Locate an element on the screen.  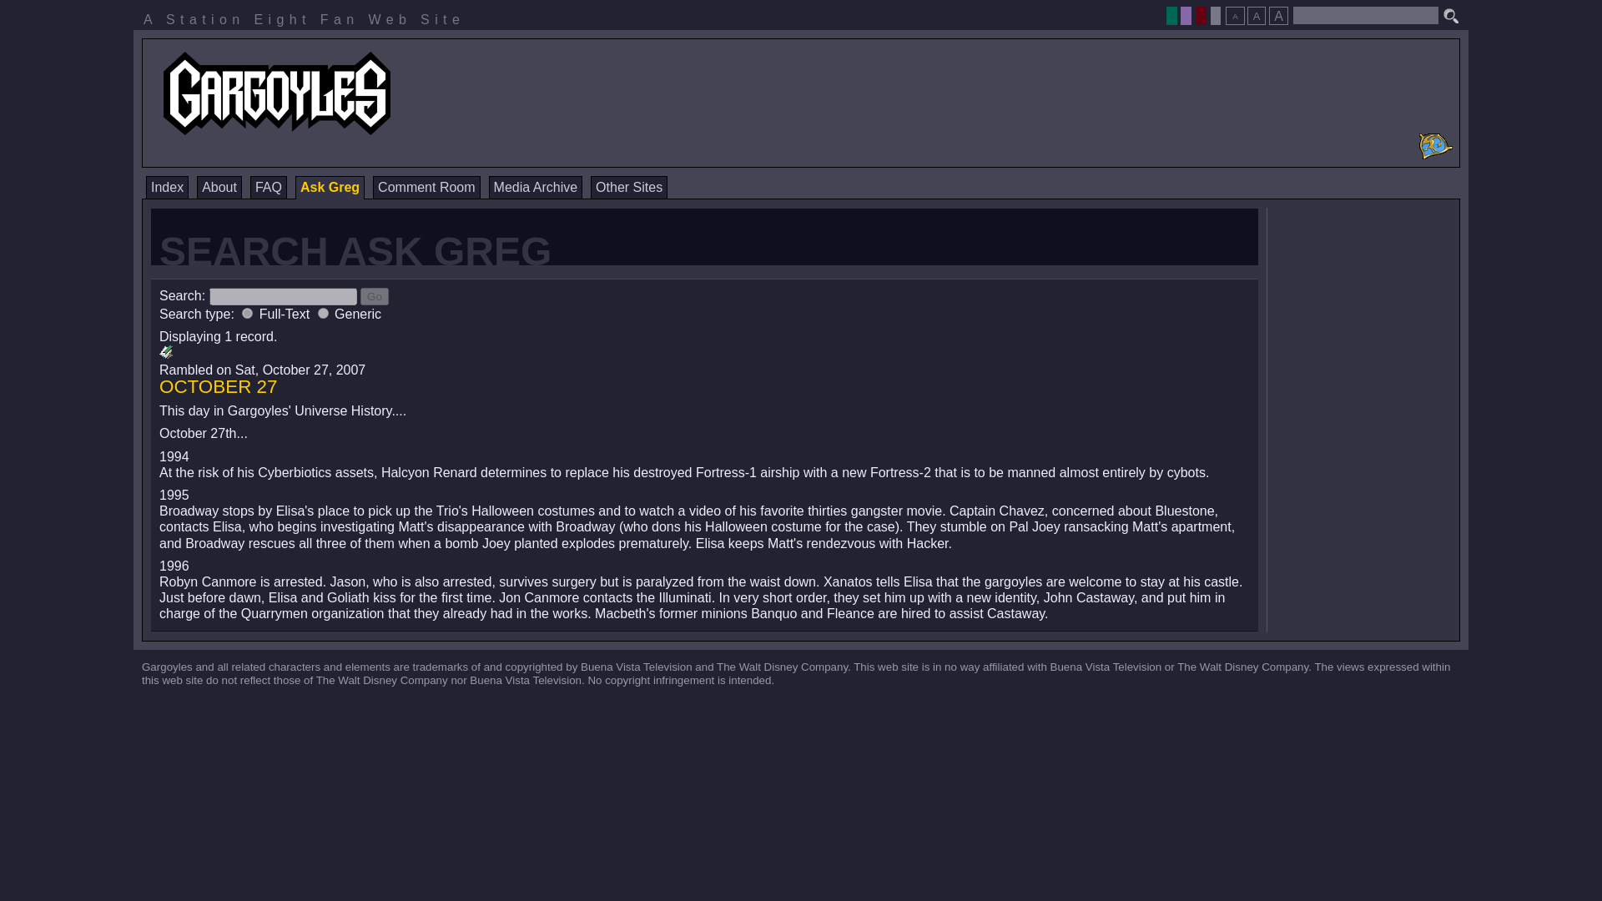
A is located at coordinates (1235, 15).